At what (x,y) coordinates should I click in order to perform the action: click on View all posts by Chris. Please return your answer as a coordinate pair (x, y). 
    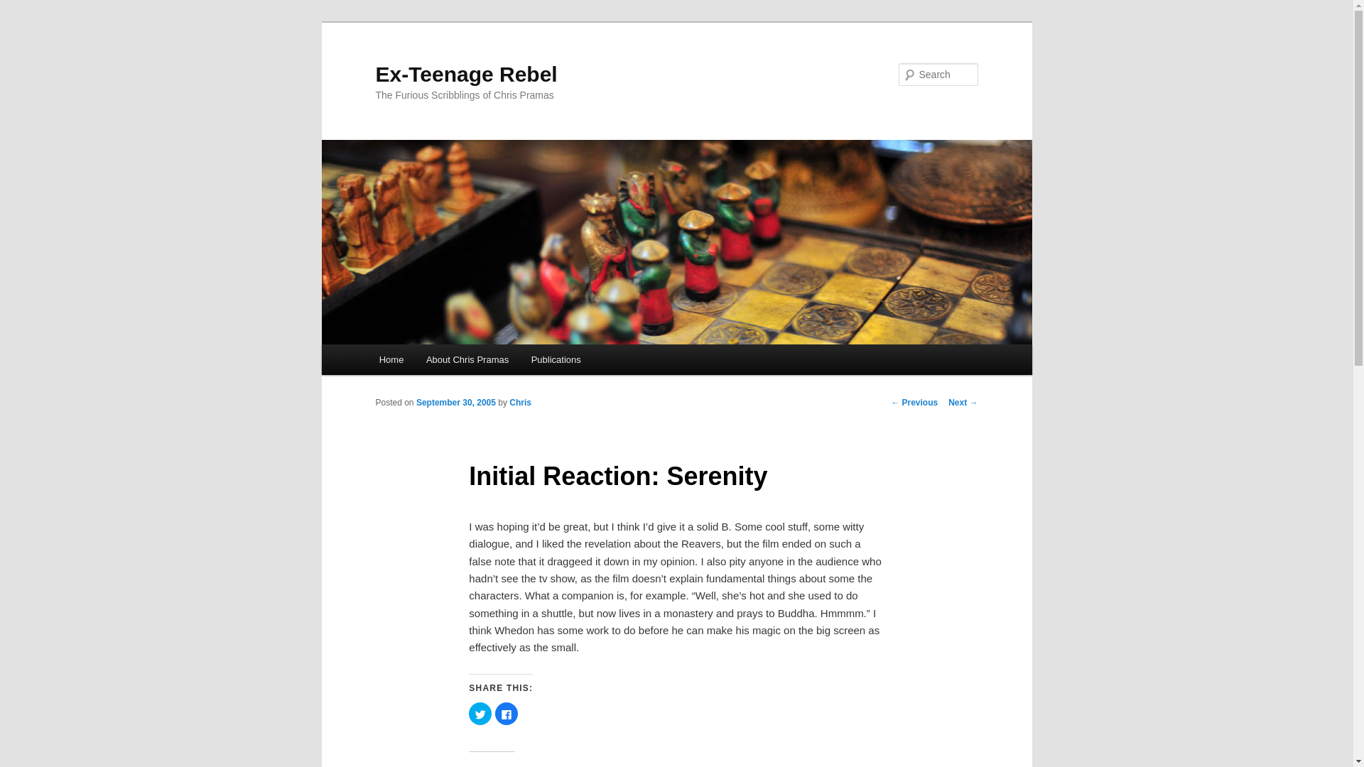
    Looking at the image, I should click on (520, 402).